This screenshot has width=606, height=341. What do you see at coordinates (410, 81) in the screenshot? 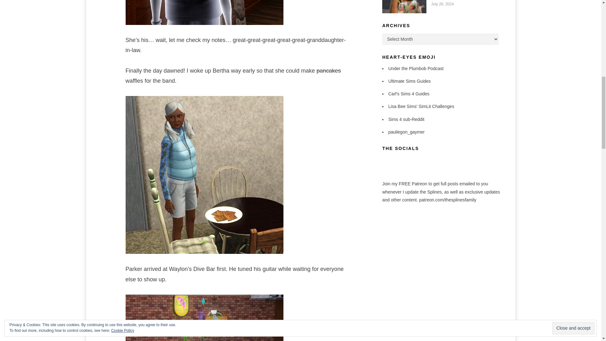
I see `Ultimate Sims Guides` at bounding box center [410, 81].